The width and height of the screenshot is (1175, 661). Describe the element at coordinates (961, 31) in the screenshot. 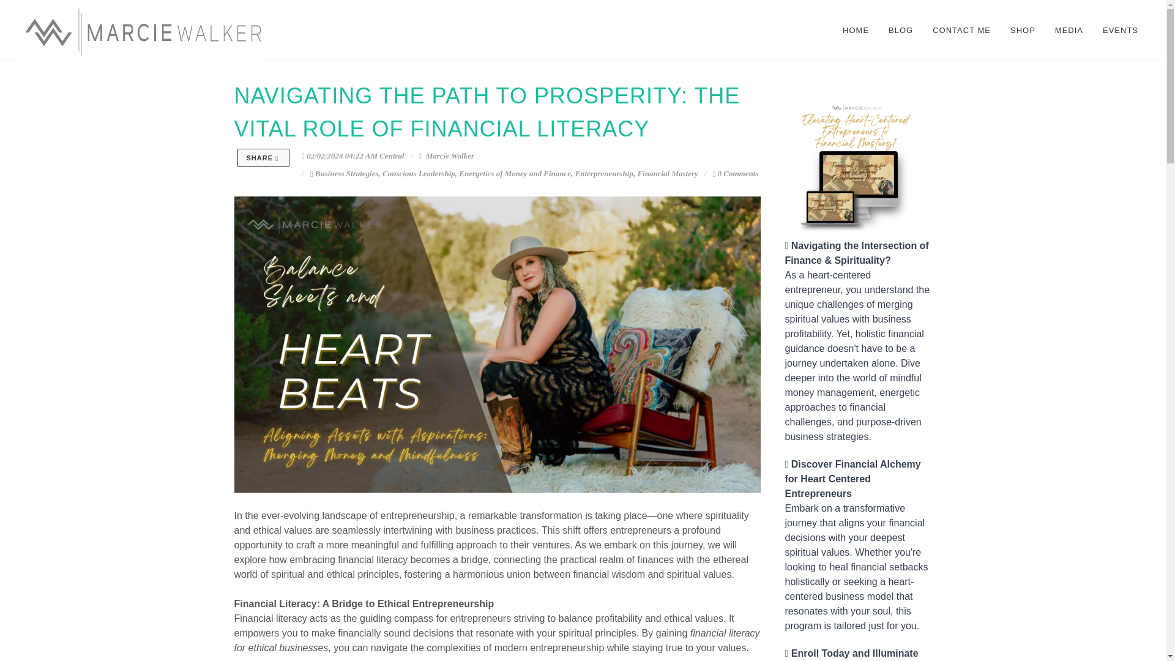

I see `CONTACT ME` at that location.